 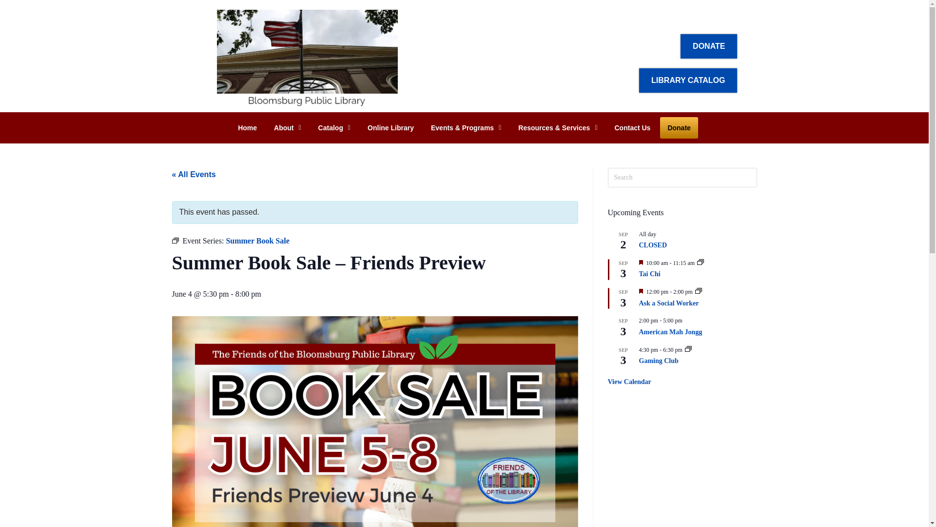 I want to click on Online Library, so click(x=391, y=128).